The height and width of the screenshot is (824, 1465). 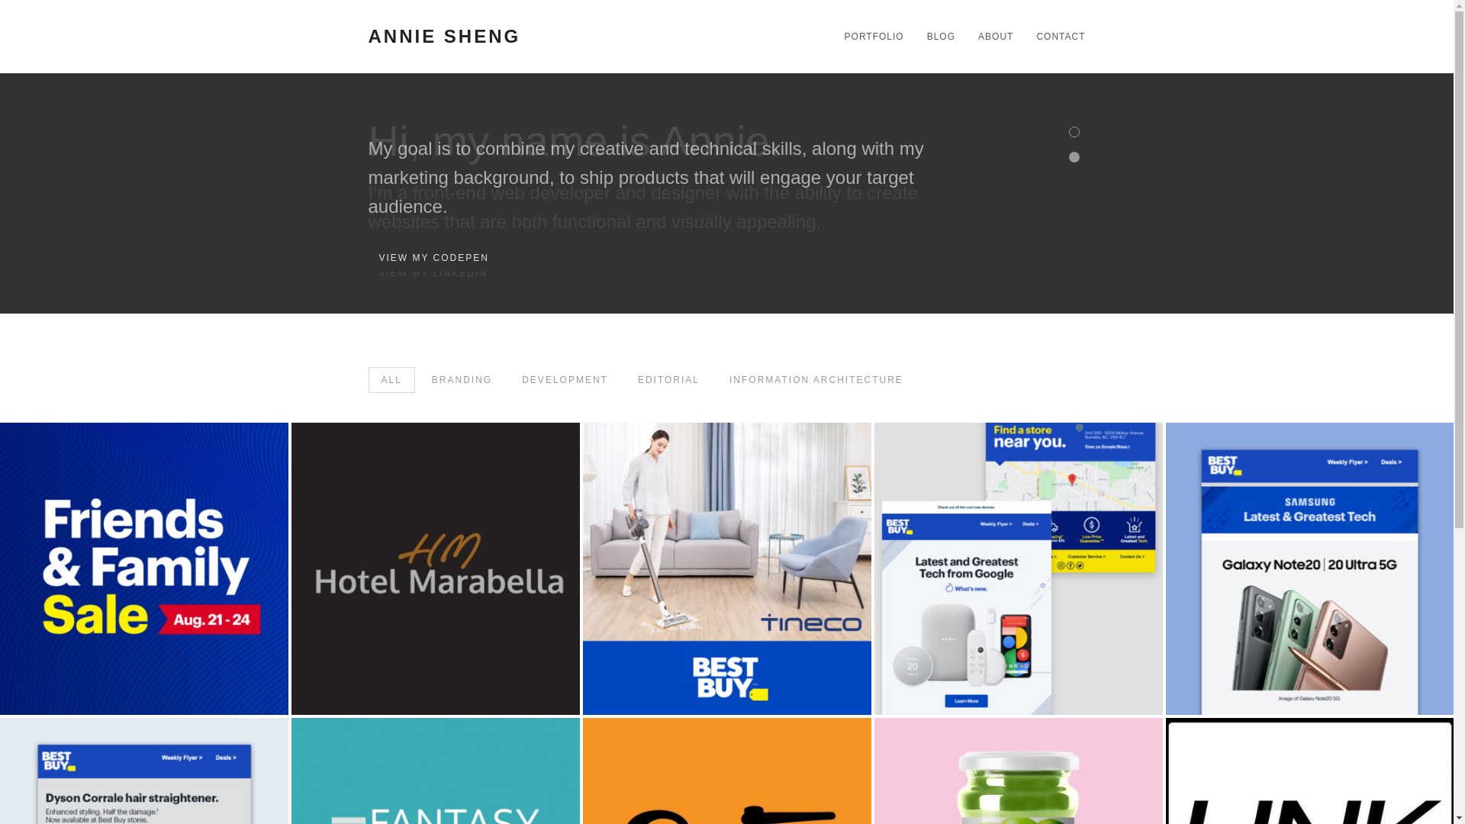 What do you see at coordinates (1019, 569) in the screenshot?
I see `Best Buy Canada | Google Launch newsletter` at bounding box center [1019, 569].